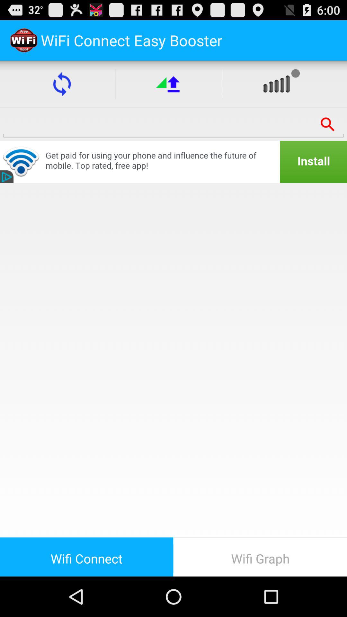 This screenshot has width=347, height=617. What do you see at coordinates (24, 40) in the screenshot?
I see `click on the logo at top left corner` at bounding box center [24, 40].